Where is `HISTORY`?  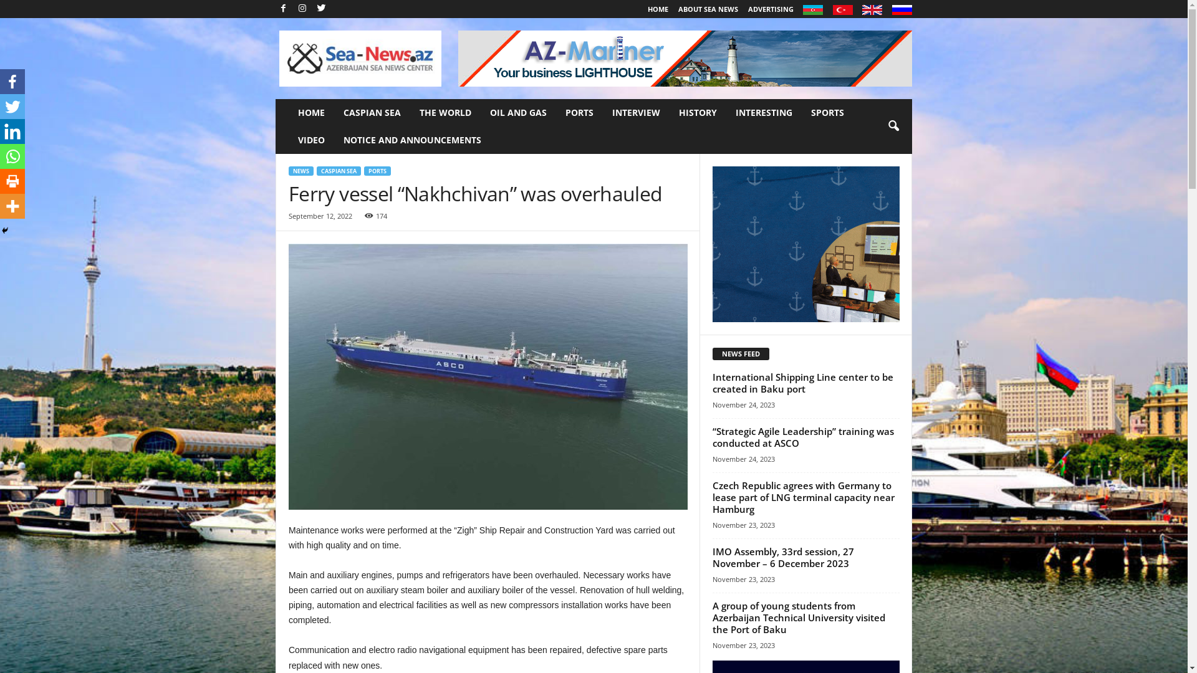 HISTORY is located at coordinates (698, 113).